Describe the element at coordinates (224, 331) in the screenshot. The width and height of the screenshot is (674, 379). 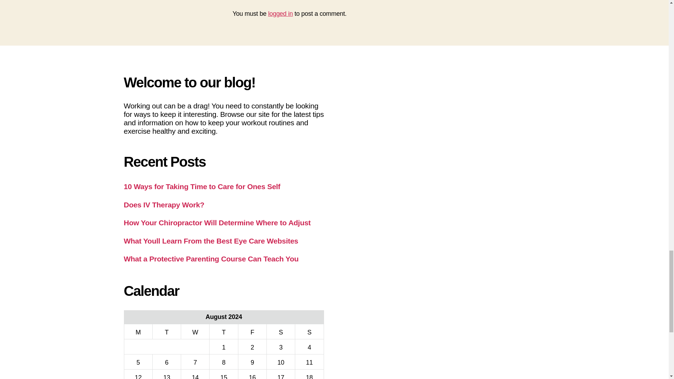
I see `Thursday` at that location.